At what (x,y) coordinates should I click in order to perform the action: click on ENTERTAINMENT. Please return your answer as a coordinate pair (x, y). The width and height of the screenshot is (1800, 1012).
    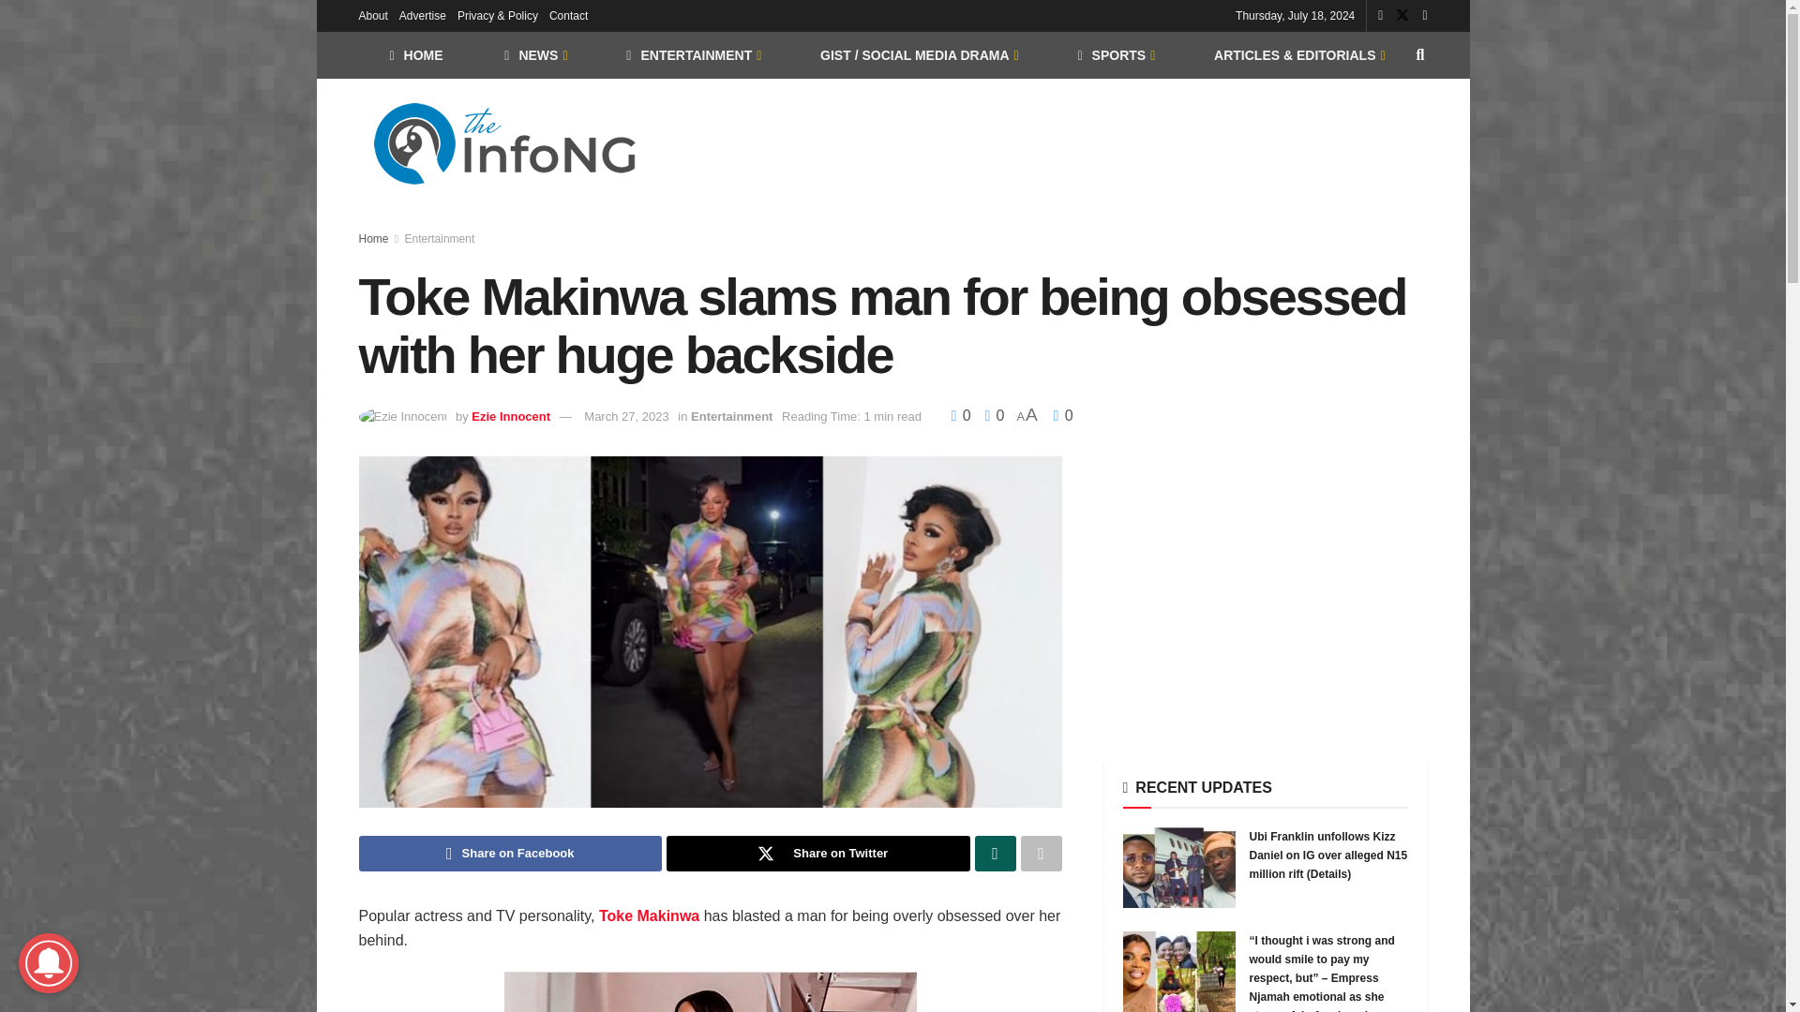
    Looking at the image, I should click on (692, 54).